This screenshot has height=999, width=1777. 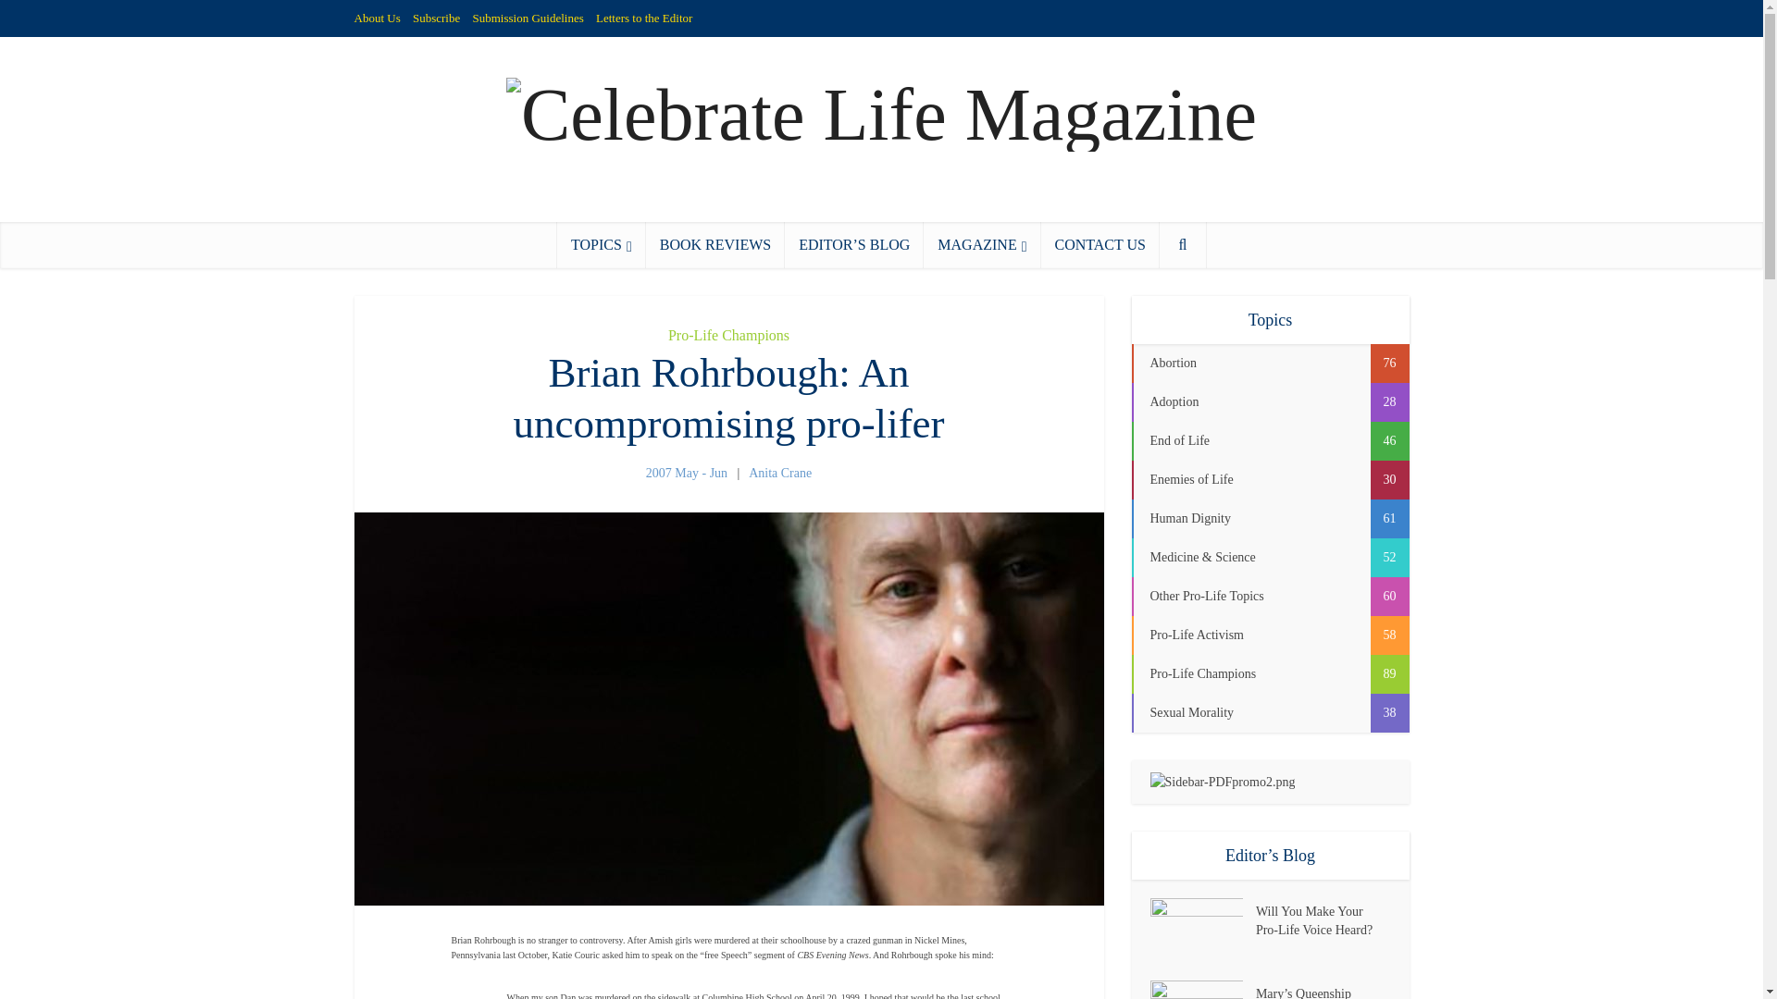 I want to click on Letters to the Editor, so click(x=644, y=18).